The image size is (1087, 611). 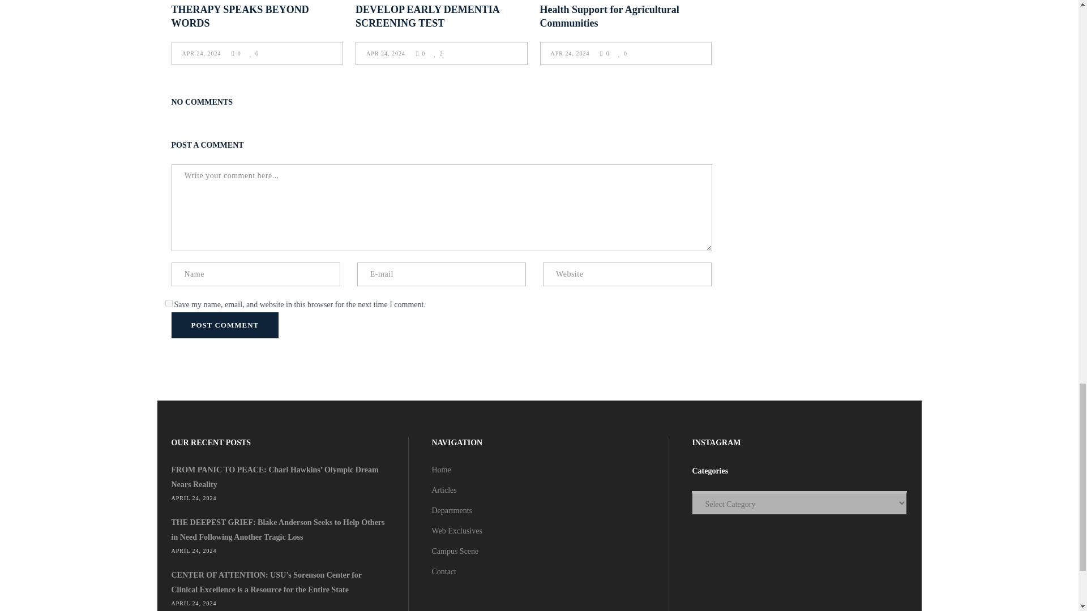 I want to click on MORE THAN TALK: MUSIC THERAPY SPEAKS BEYOND WORDS, so click(x=239, y=14).